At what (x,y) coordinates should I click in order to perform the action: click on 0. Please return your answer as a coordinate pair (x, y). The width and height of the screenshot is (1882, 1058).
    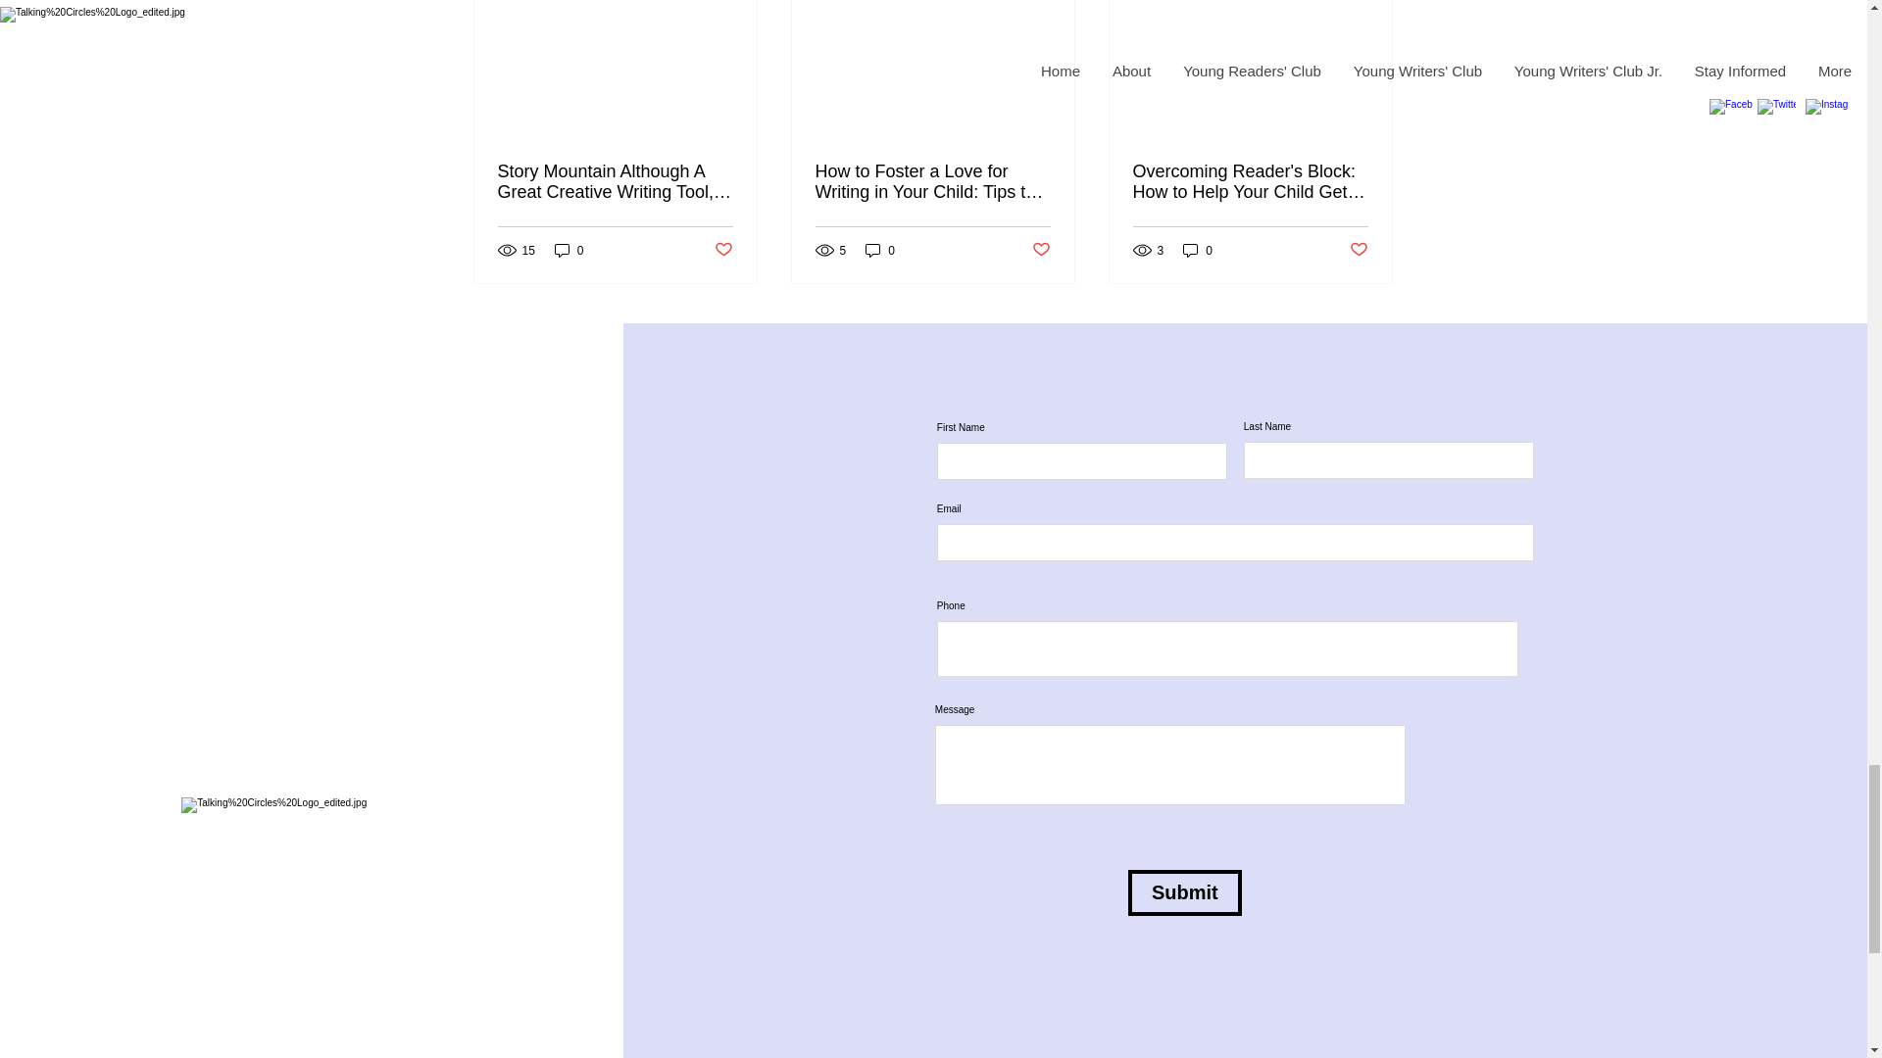
    Looking at the image, I should click on (880, 250).